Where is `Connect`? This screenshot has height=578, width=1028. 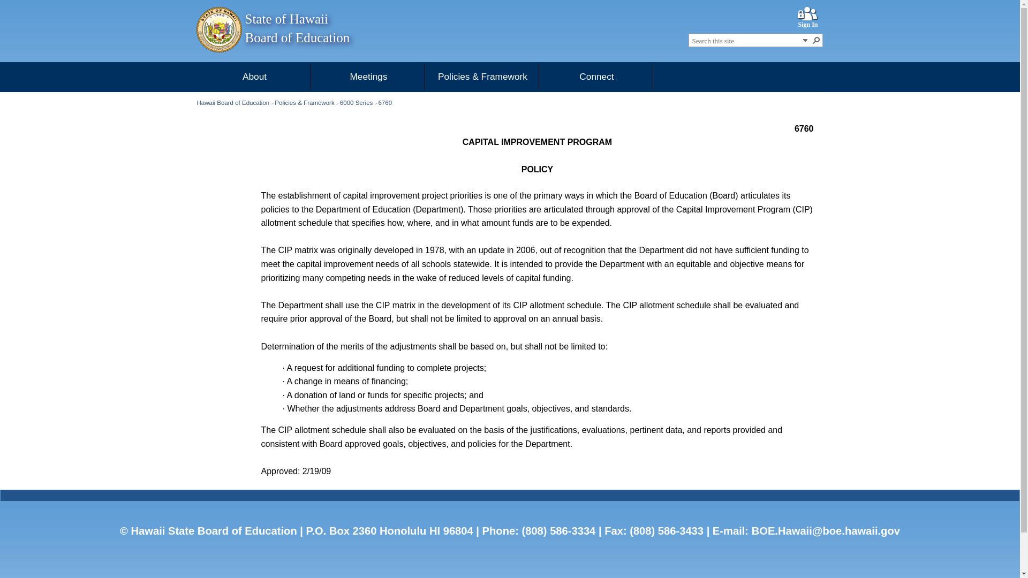 Connect is located at coordinates (596, 77).